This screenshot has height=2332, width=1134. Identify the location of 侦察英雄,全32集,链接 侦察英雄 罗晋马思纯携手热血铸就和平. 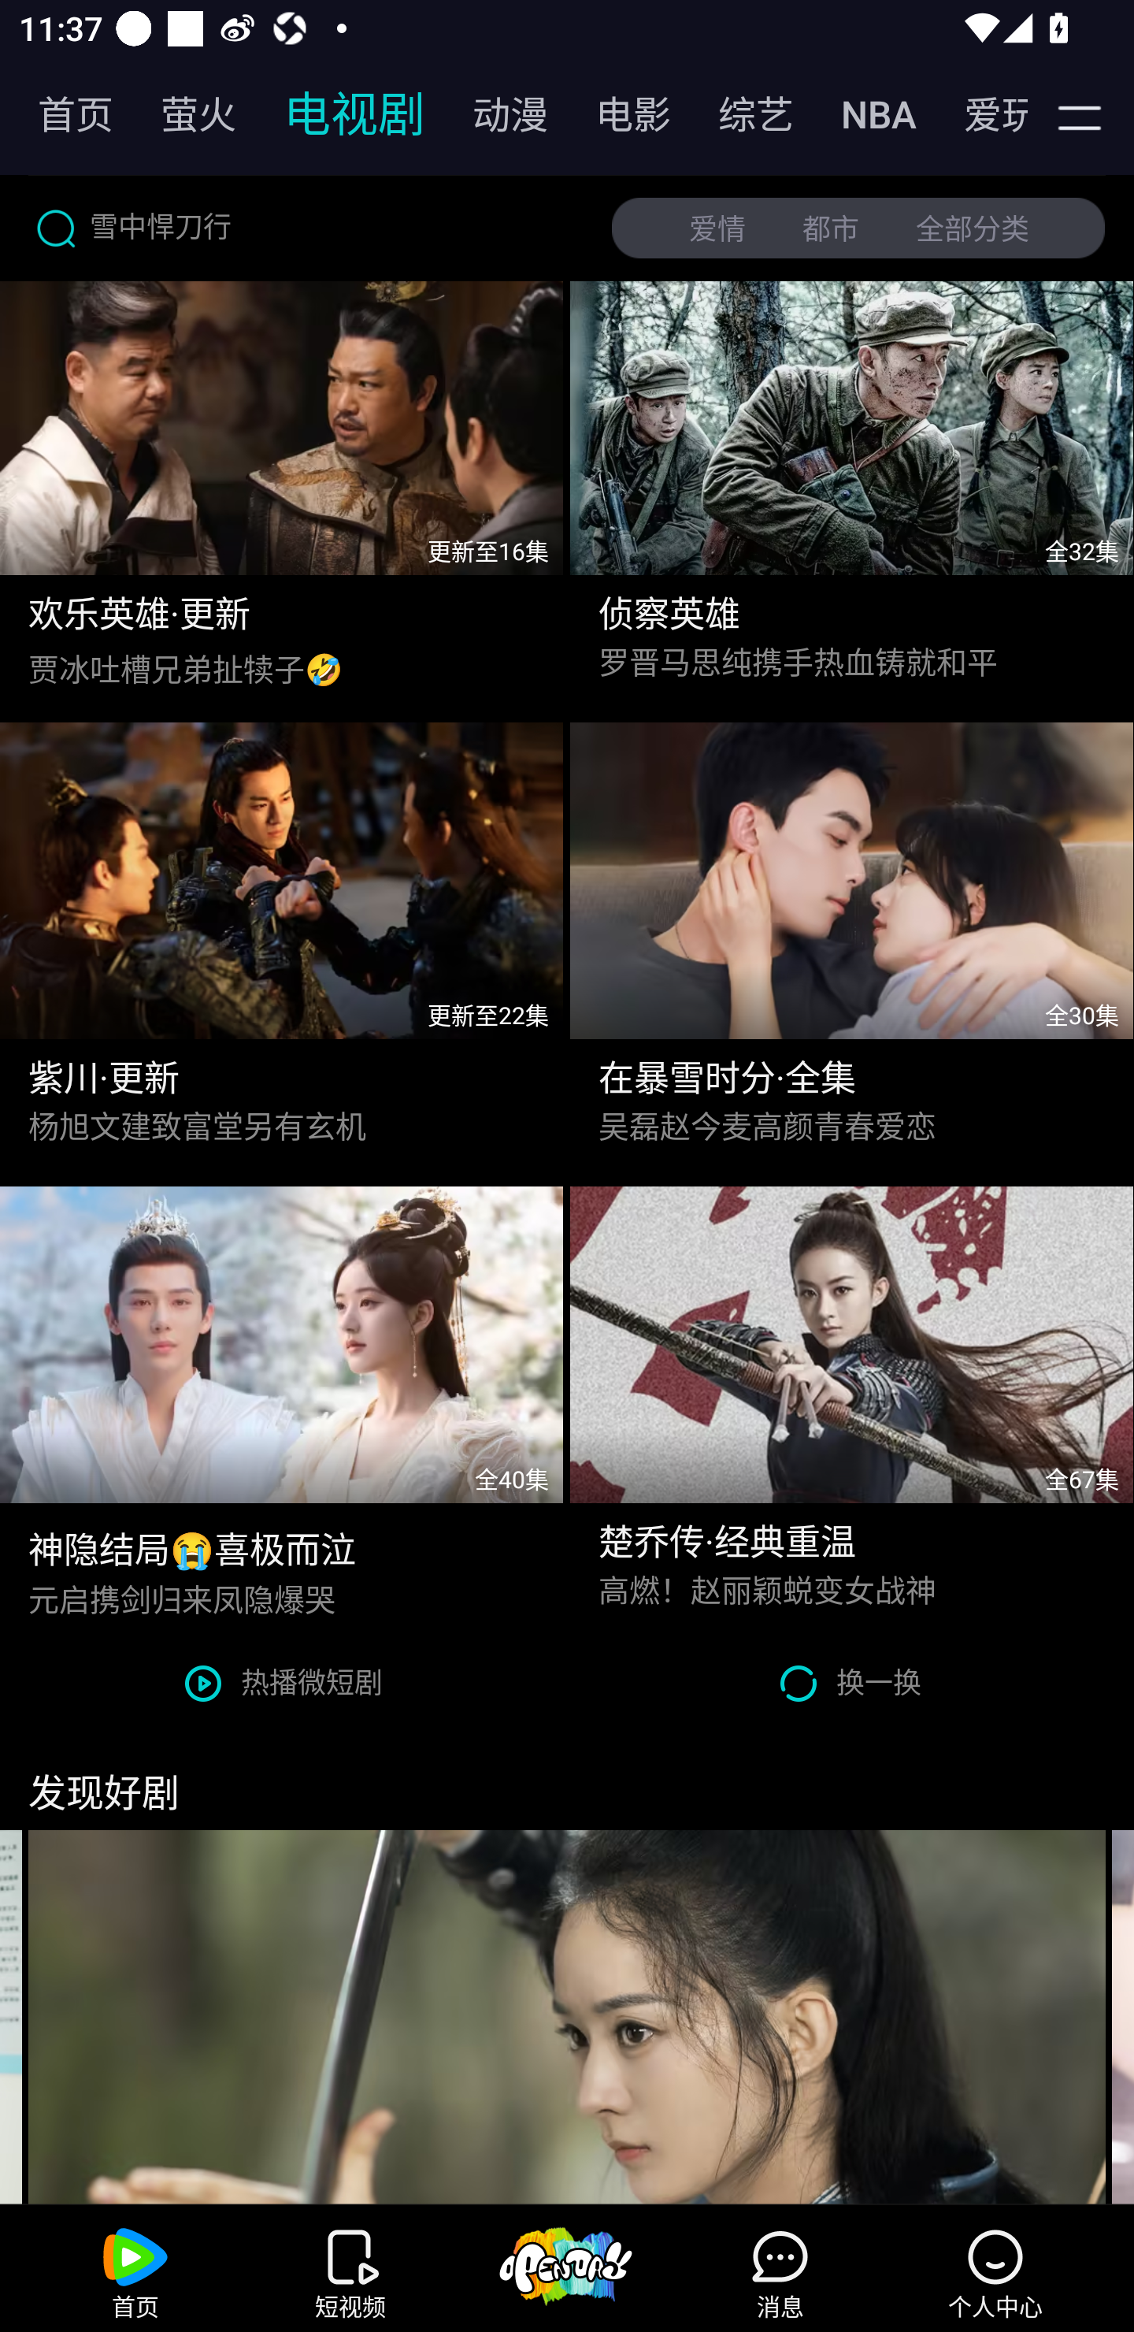
(851, 495).